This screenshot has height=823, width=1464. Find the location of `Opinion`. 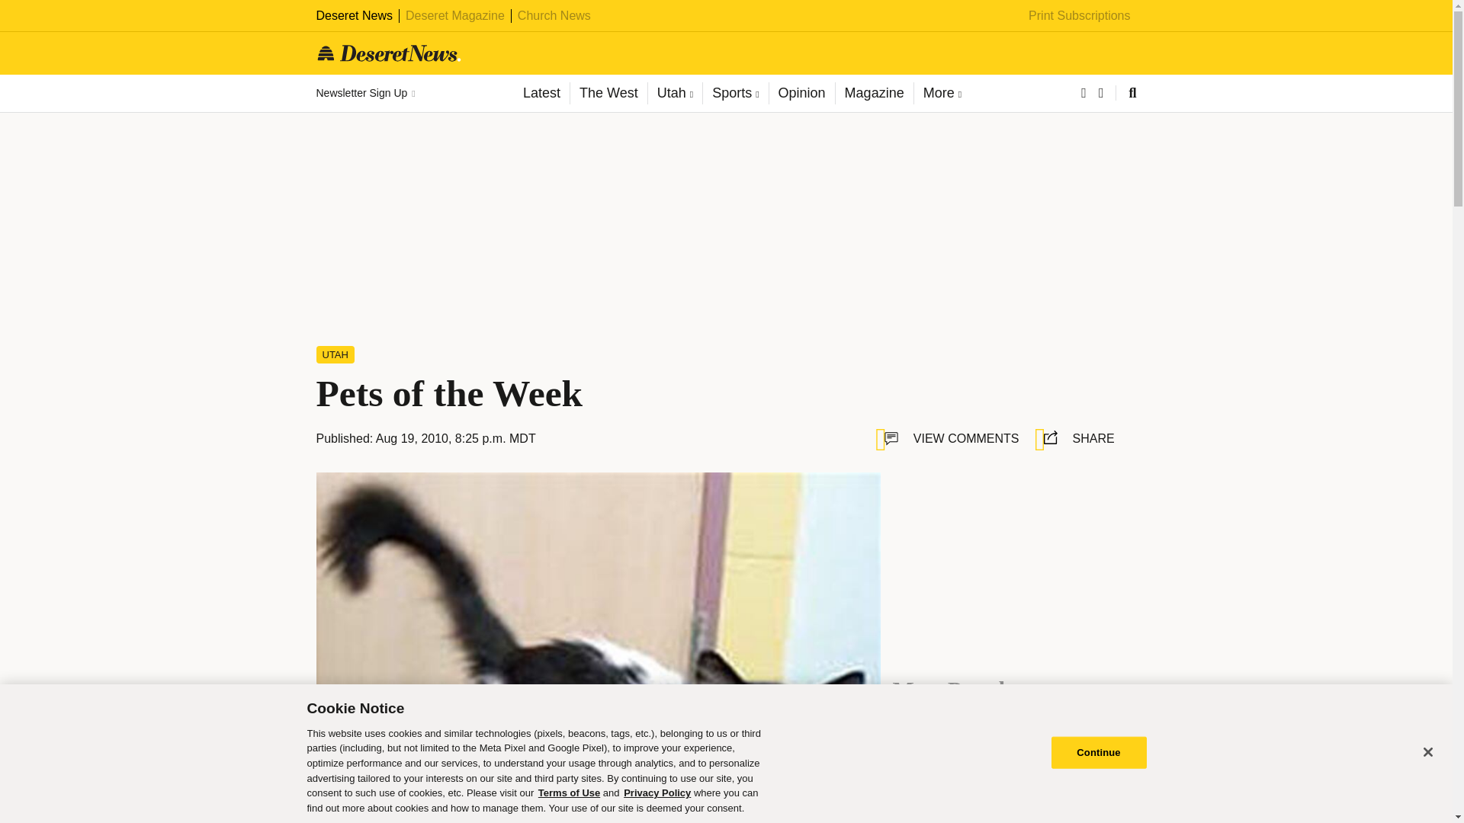

Opinion is located at coordinates (801, 93).